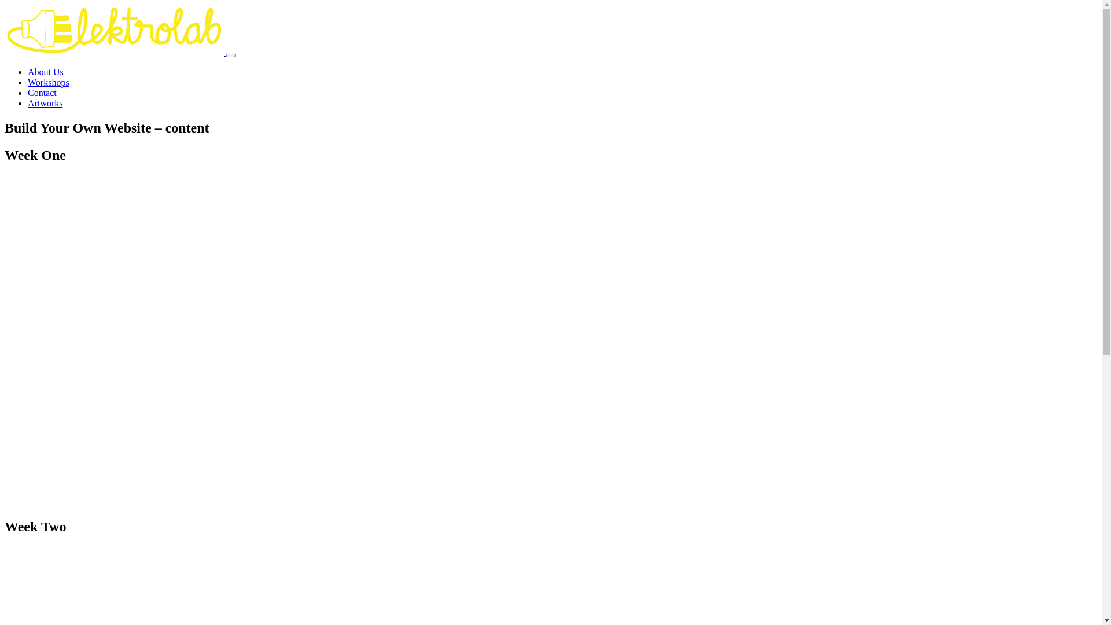  What do you see at coordinates (42, 93) in the screenshot?
I see `Contact` at bounding box center [42, 93].